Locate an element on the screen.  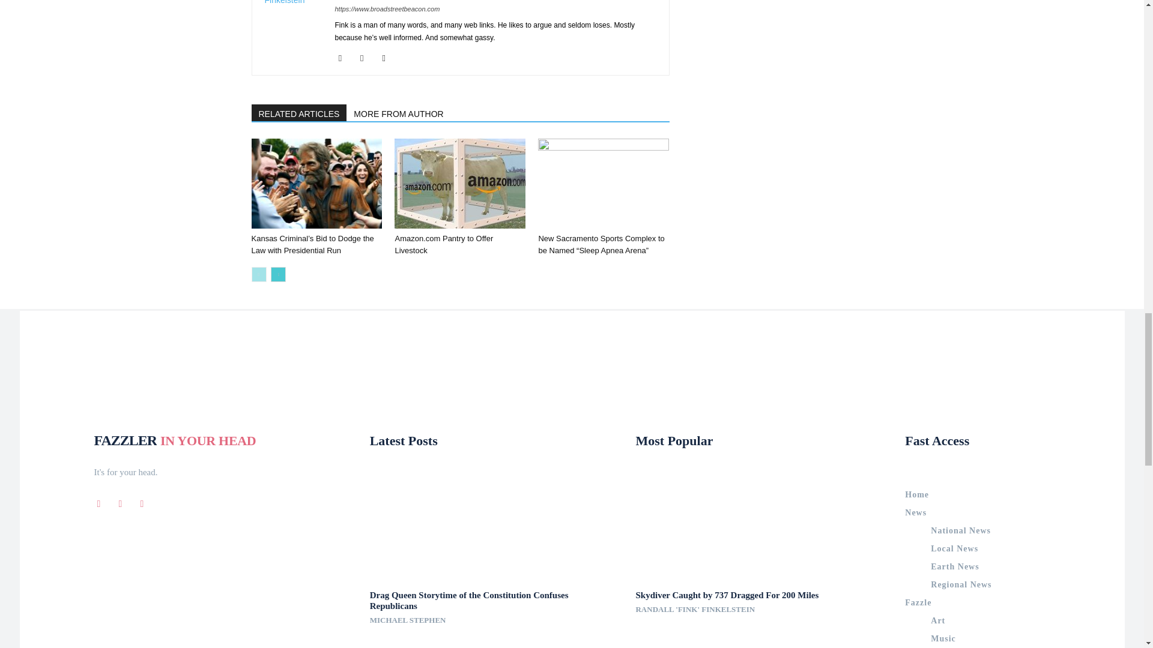
Instagram is located at coordinates (366, 58).